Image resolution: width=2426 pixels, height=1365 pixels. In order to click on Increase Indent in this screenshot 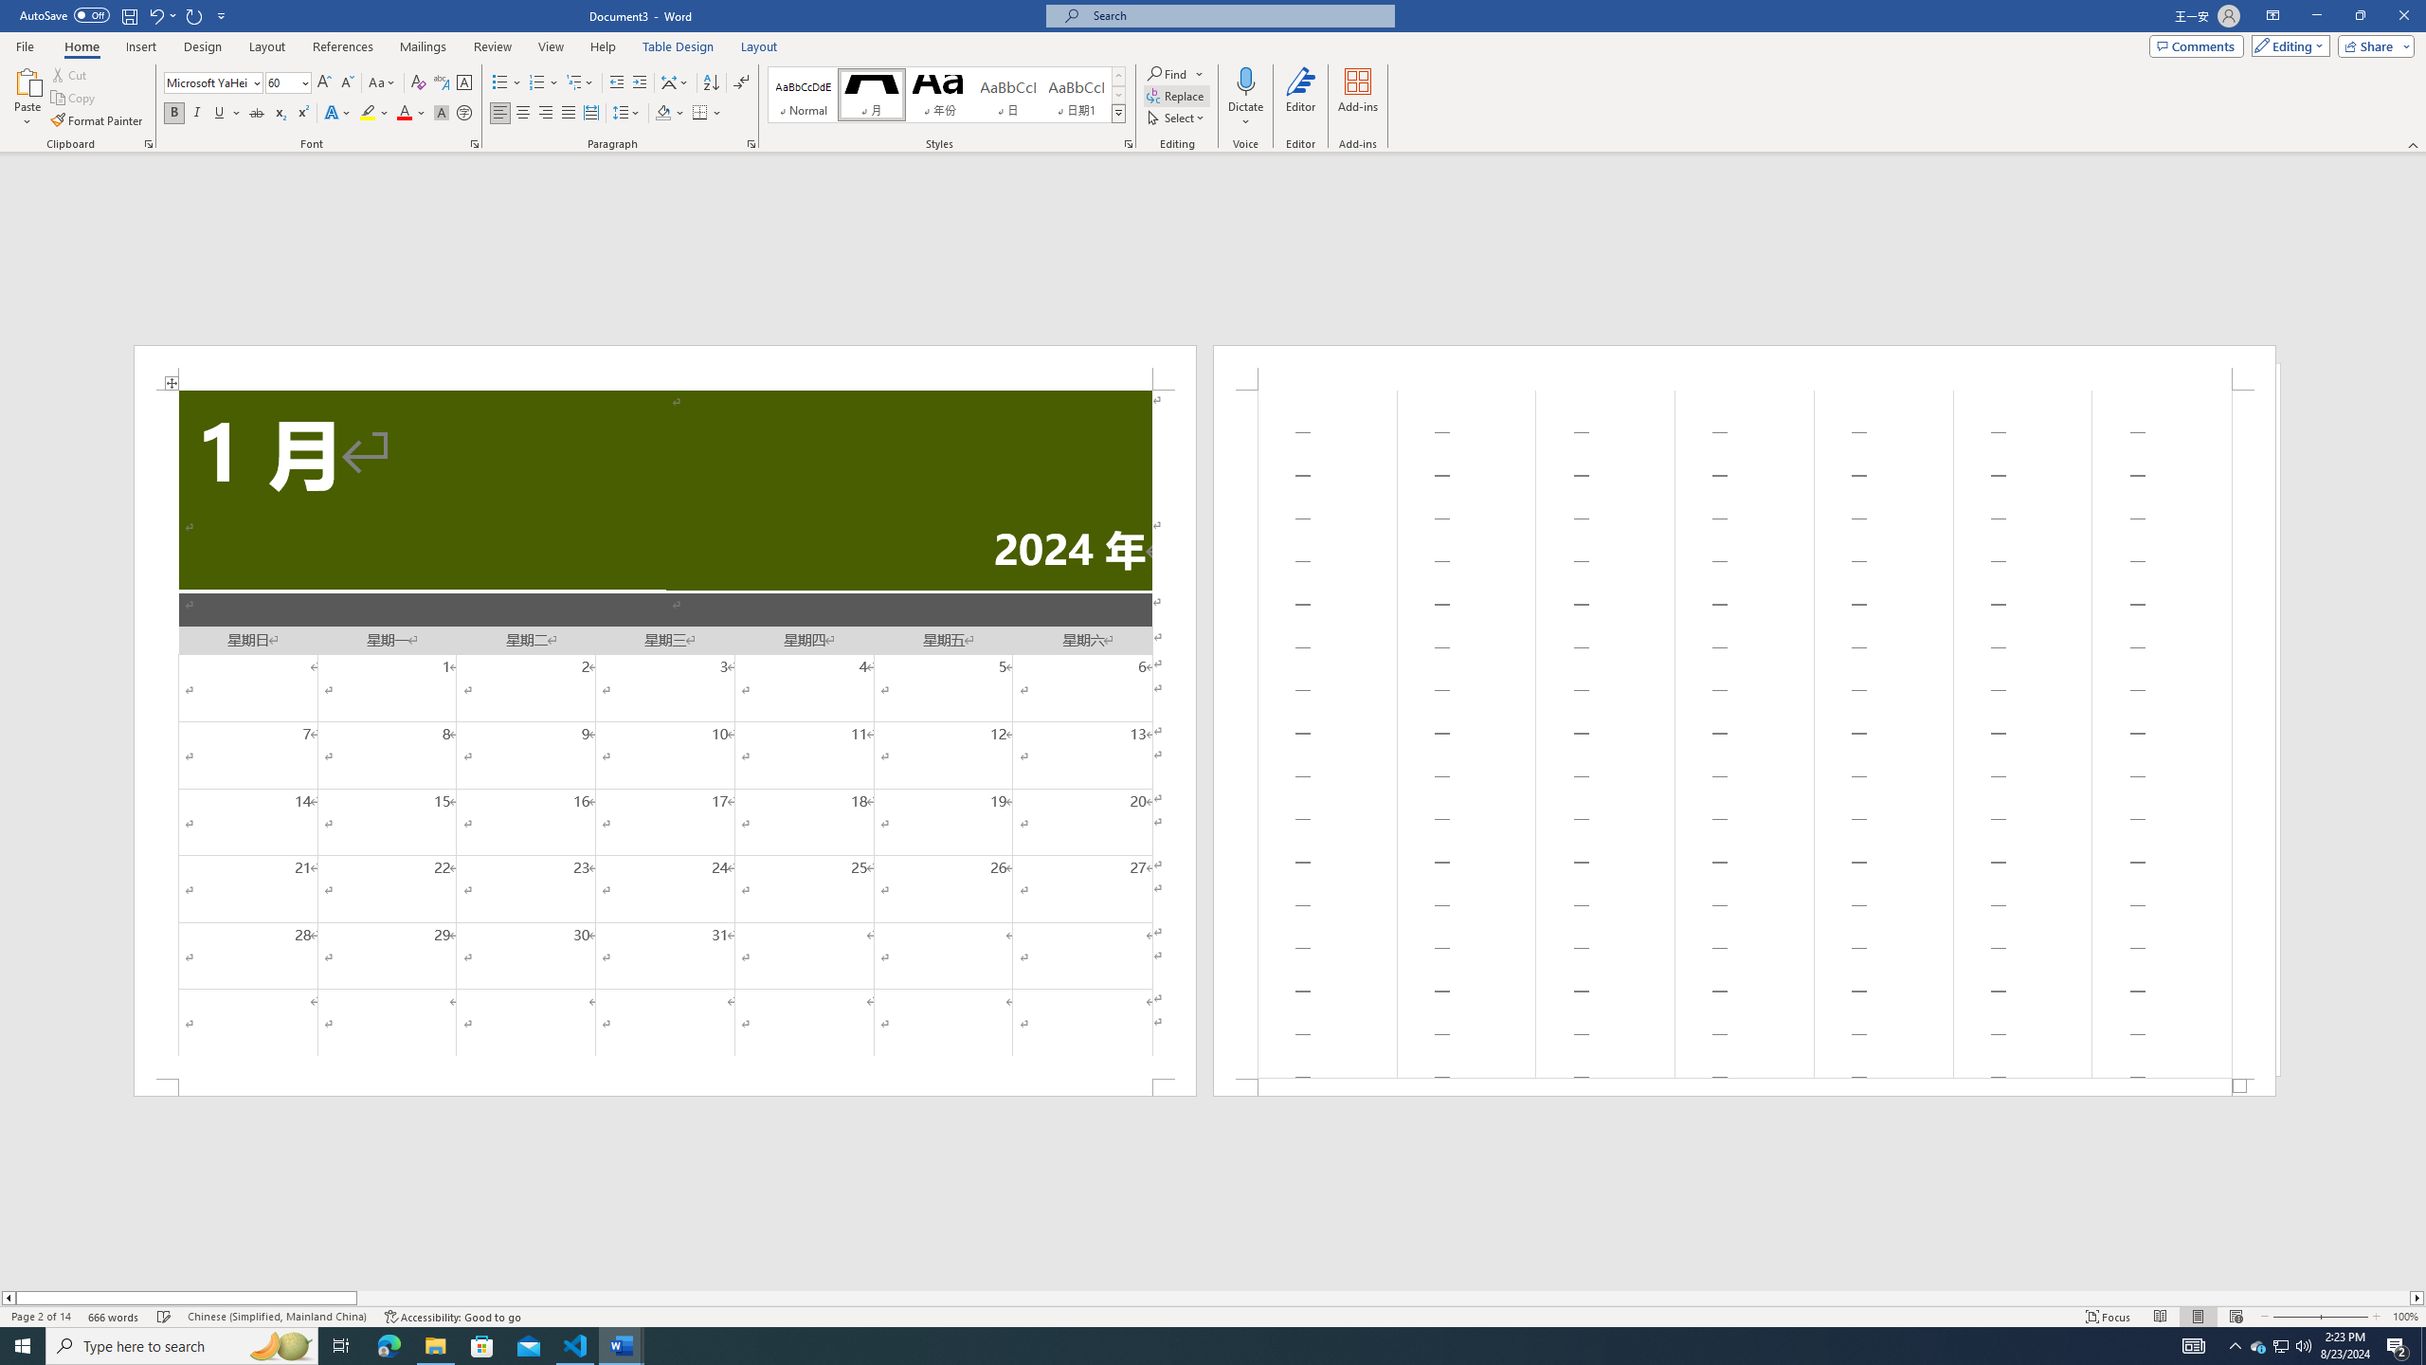, I will do `click(639, 83)`.